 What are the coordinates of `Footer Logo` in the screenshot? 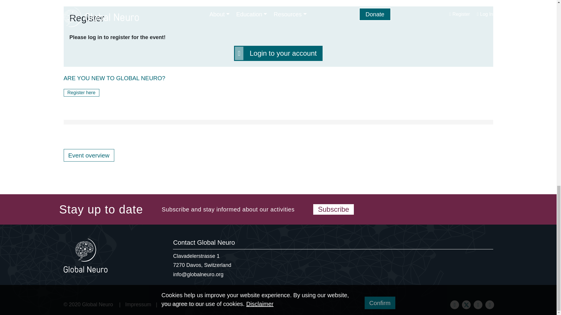 It's located at (86, 256).